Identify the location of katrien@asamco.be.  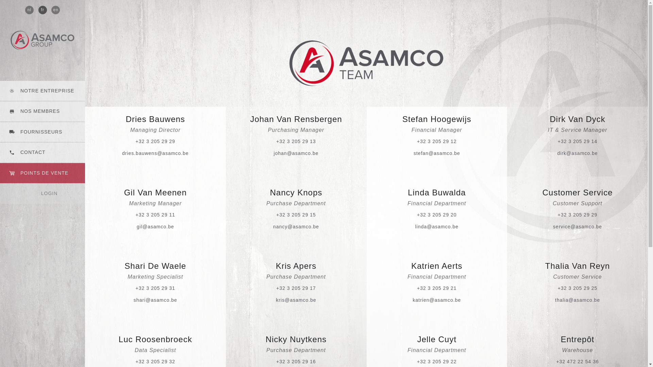
(437, 300).